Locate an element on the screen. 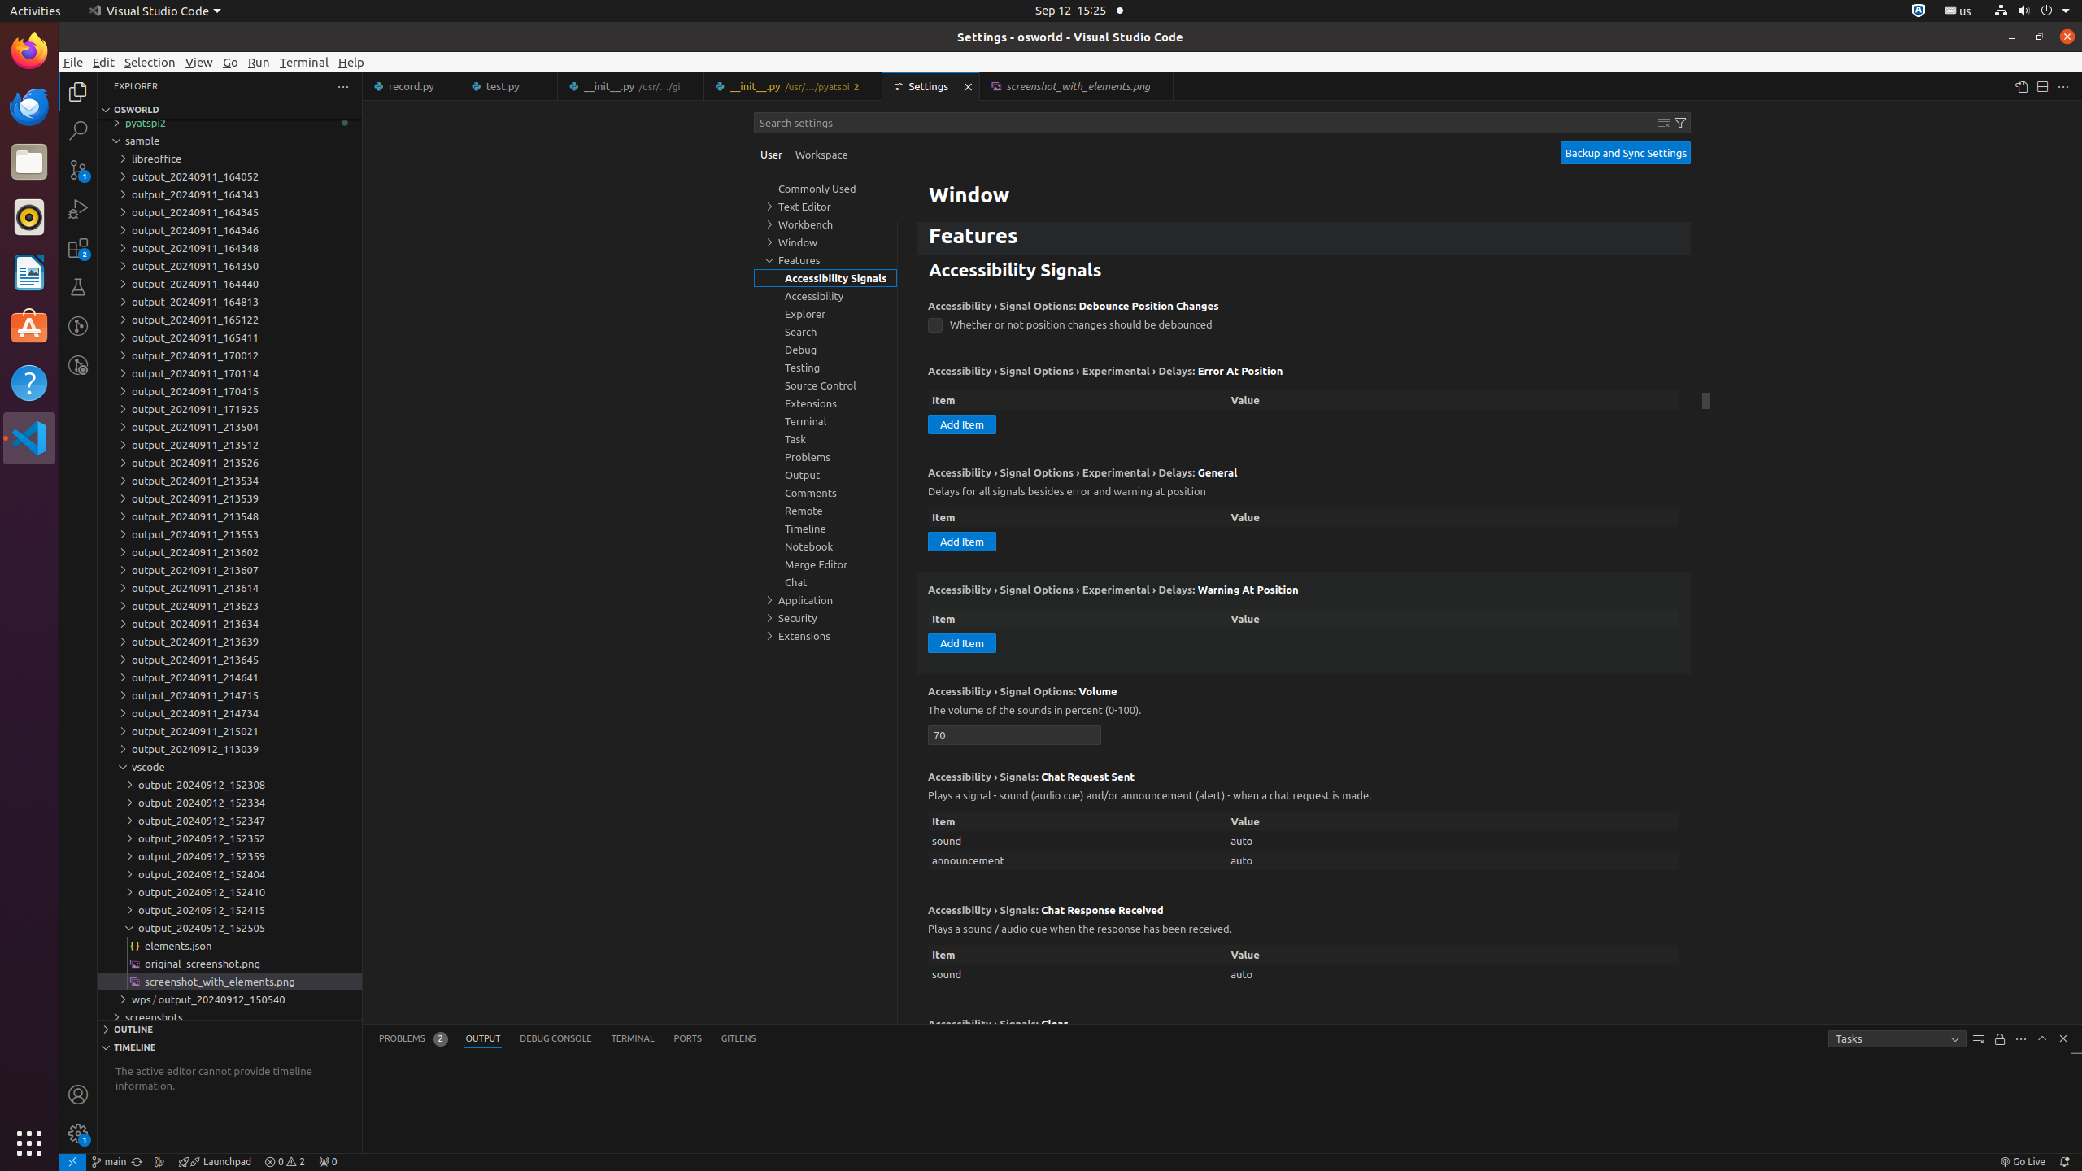 The height and width of the screenshot is (1171, 2082). The property `sound` is set to `auto`. is located at coordinates (1304, 974).